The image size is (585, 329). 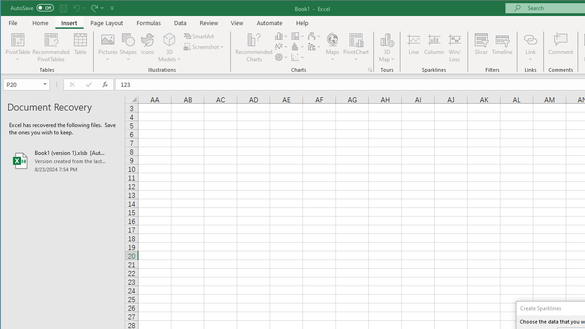 I want to click on 3D Models, so click(x=170, y=39).